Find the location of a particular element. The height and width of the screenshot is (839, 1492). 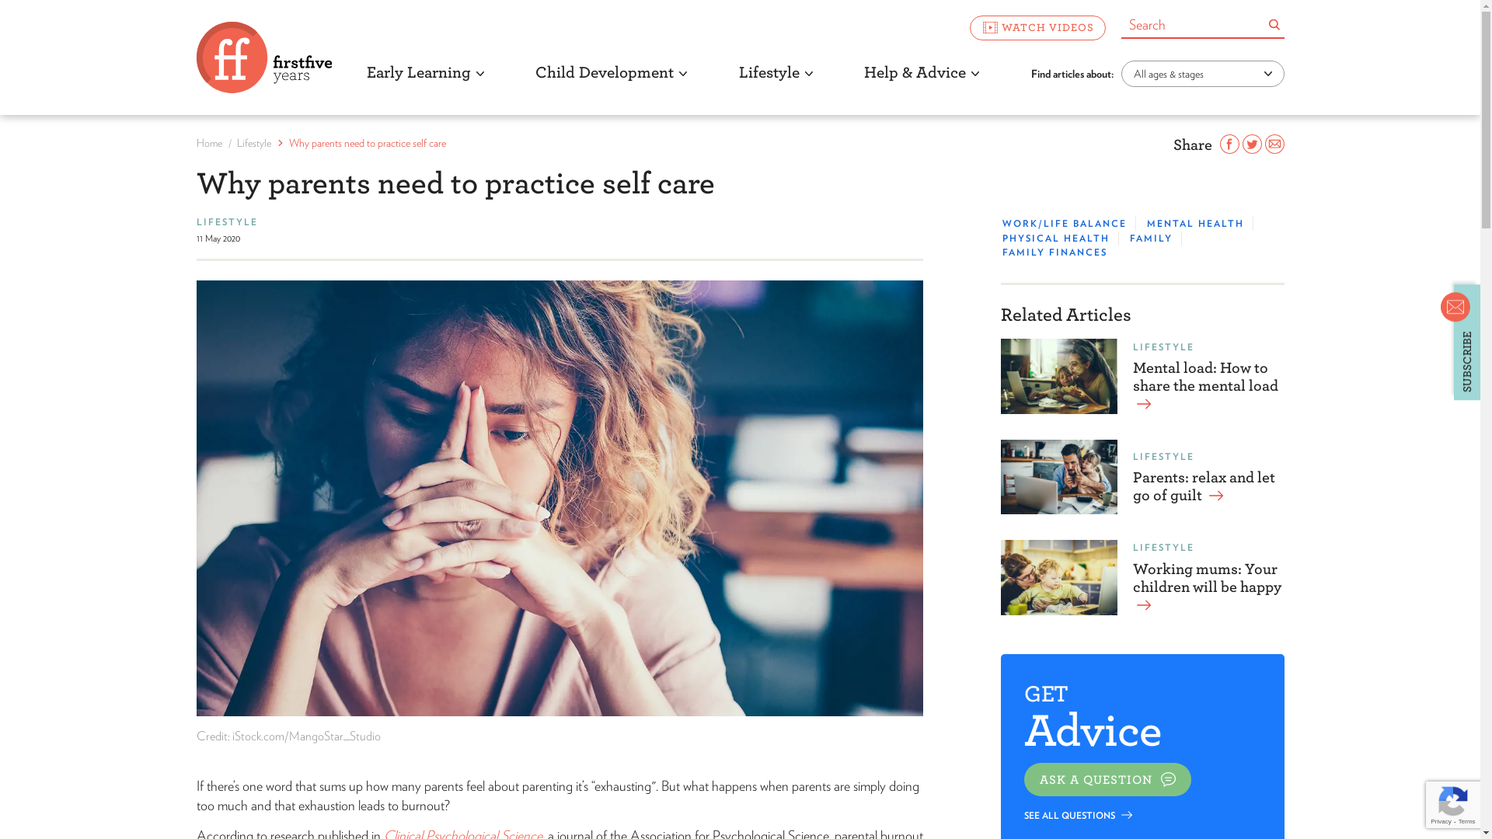

LIFESTYLE
Mental load: How to share the mental load is located at coordinates (1142, 376).